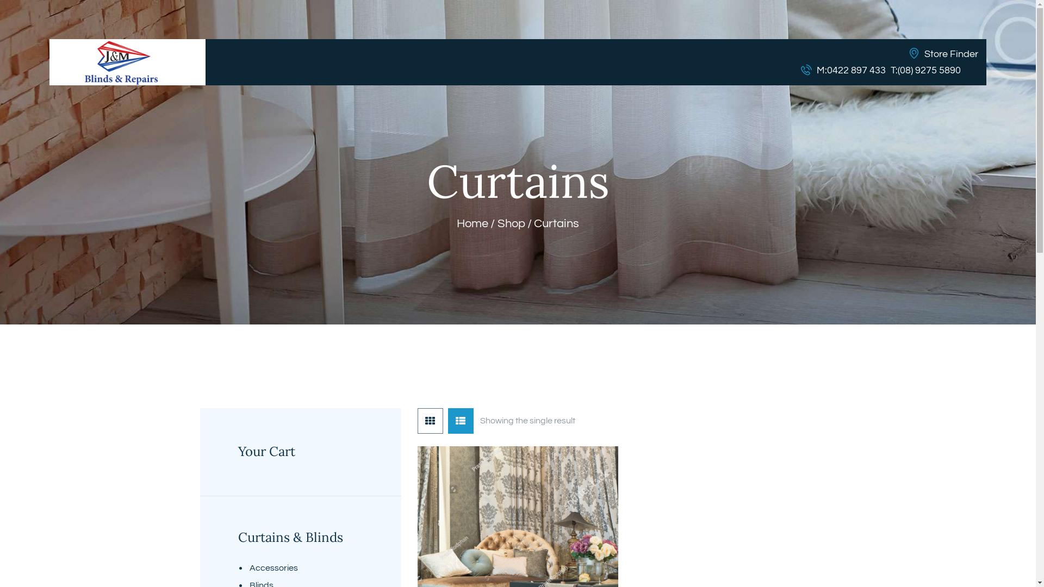  Describe the element at coordinates (943, 54) in the screenshot. I see `Store Finder` at that location.